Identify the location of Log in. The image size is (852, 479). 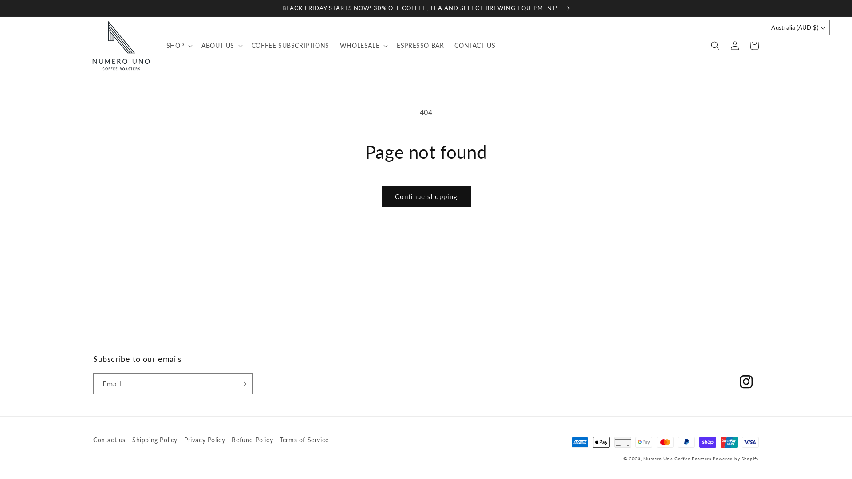
(735, 46).